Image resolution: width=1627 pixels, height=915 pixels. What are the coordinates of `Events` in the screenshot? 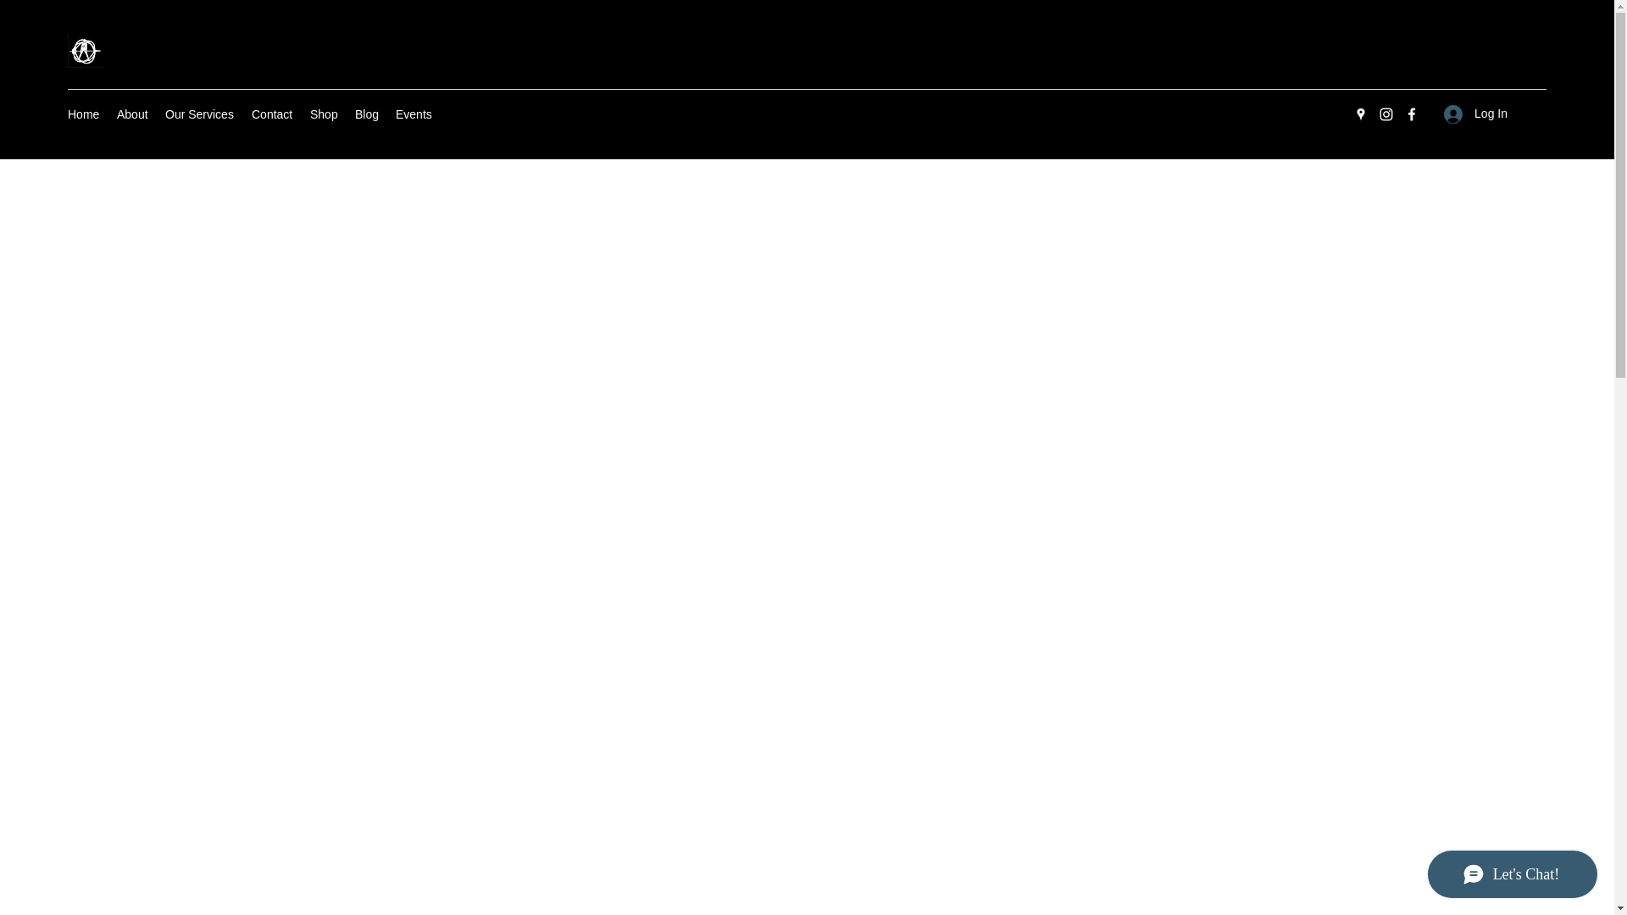 It's located at (414, 114).